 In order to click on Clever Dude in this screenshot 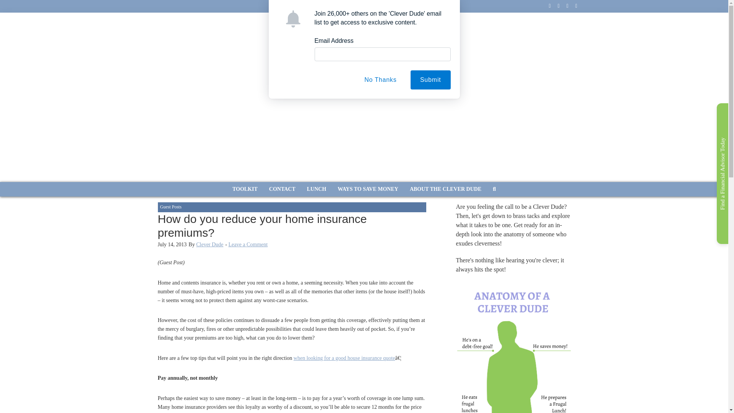, I will do `click(209, 244)`.